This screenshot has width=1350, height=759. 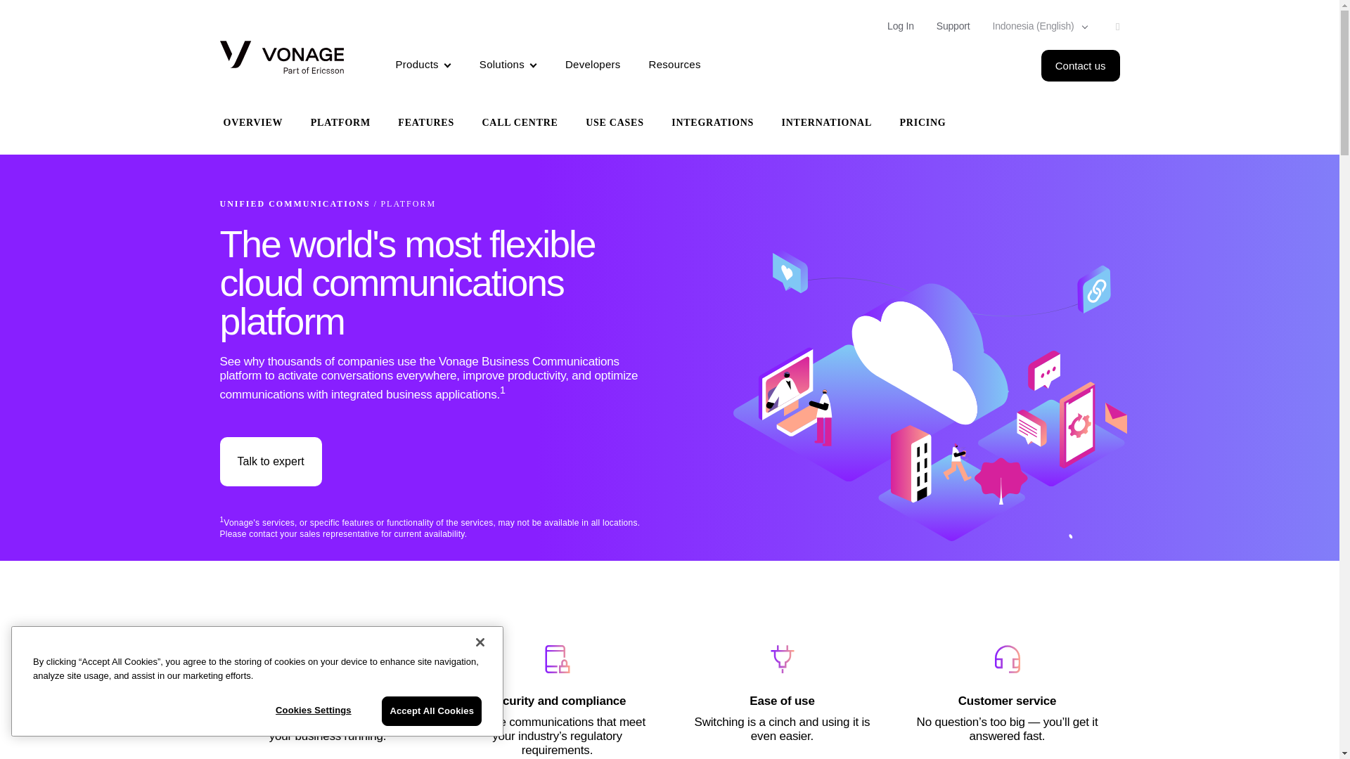 What do you see at coordinates (423, 65) in the screenshot?
I see `Products` at bounding box center [423, 65].